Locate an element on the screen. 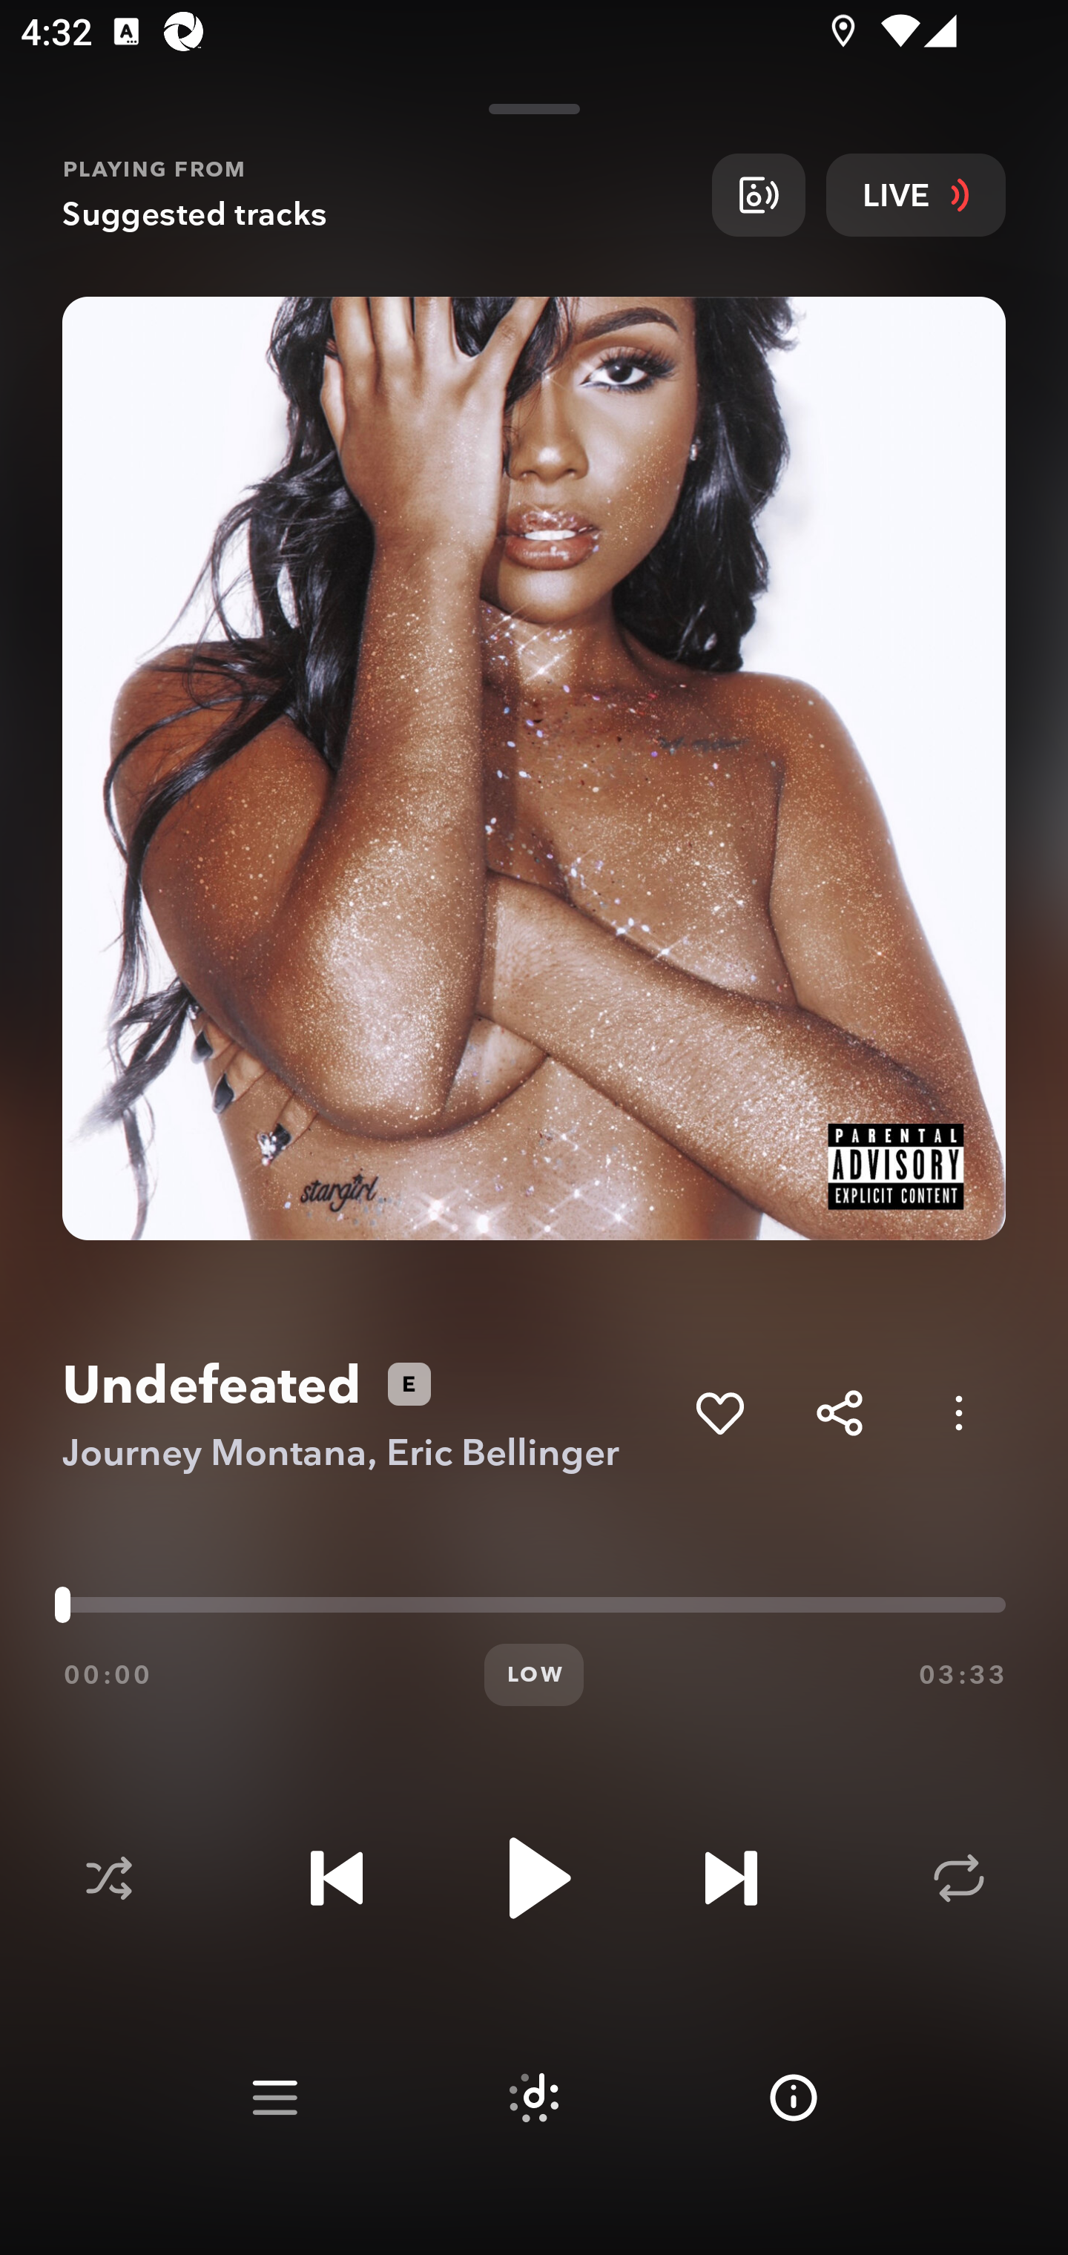  Add to My Collection is located at coordinates (719, 1412).